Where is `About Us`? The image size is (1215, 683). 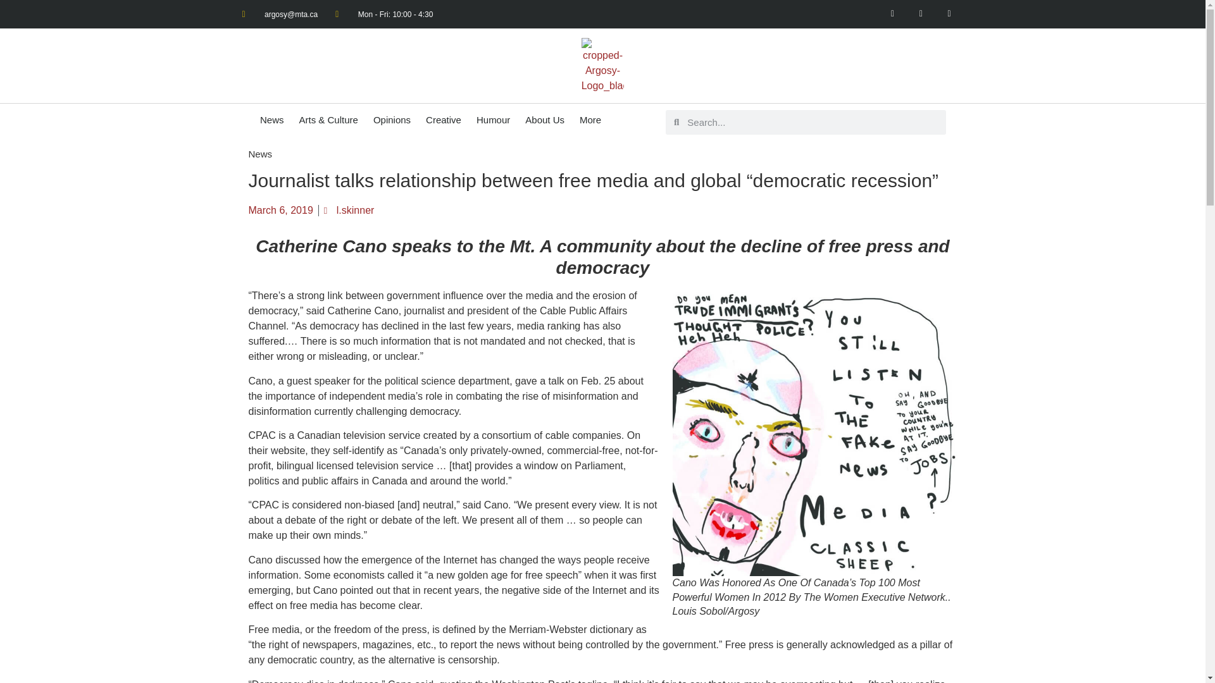
About Us is located at coordinates (544, 120).